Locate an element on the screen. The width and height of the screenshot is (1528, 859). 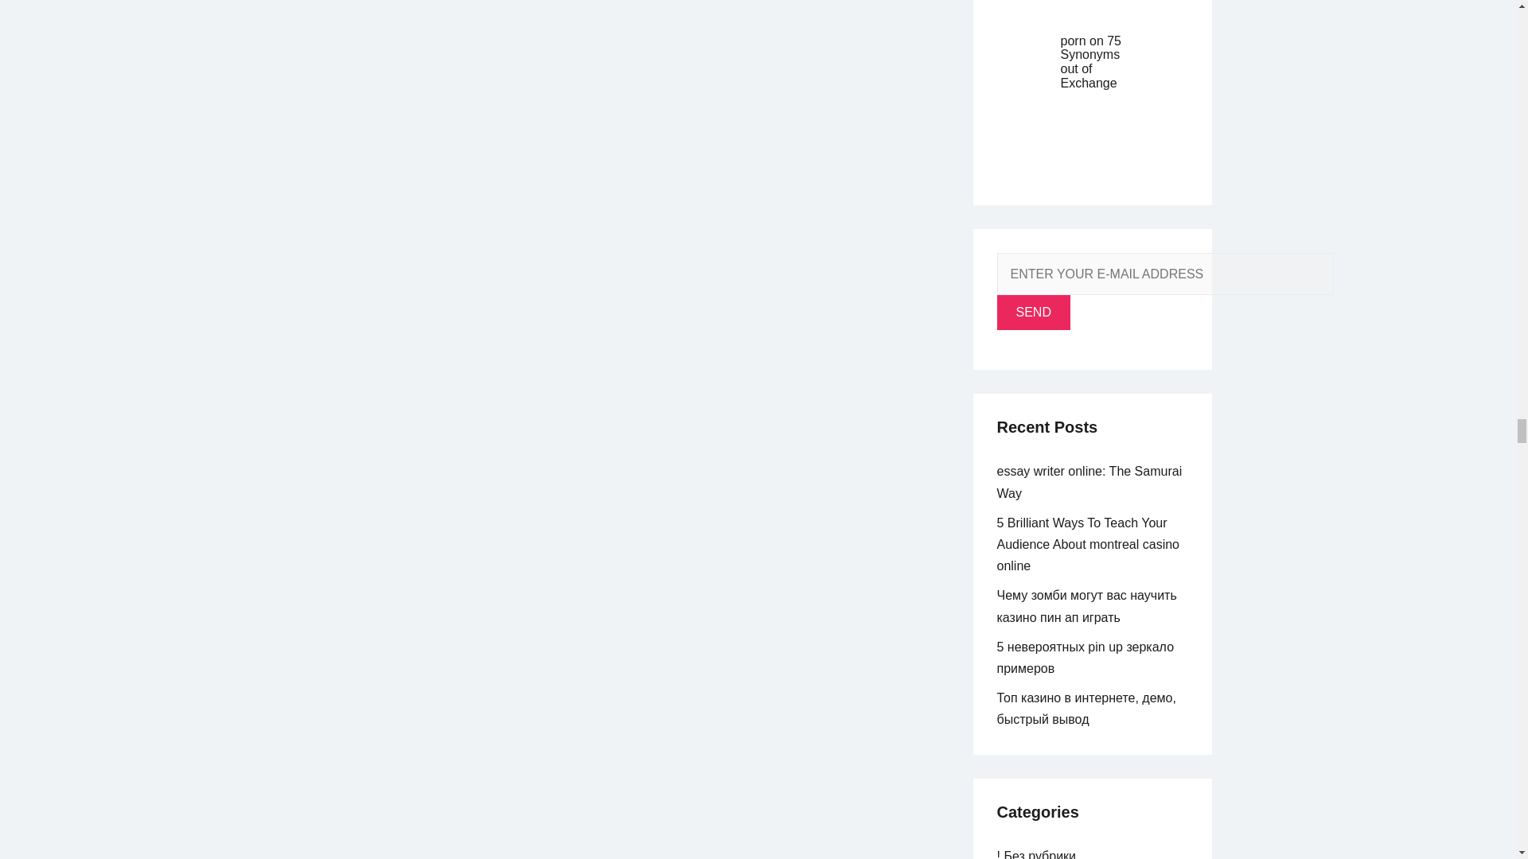
SEND is located at coordinates (1033, 312).